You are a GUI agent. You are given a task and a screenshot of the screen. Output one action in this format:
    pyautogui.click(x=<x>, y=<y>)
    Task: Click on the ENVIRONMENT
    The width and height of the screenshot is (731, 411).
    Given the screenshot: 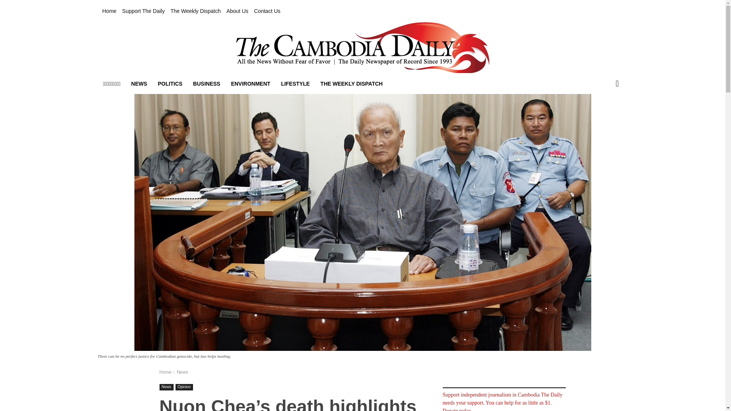 What is the action you would take?
    pyautogui.click(x=251, y=84)
    